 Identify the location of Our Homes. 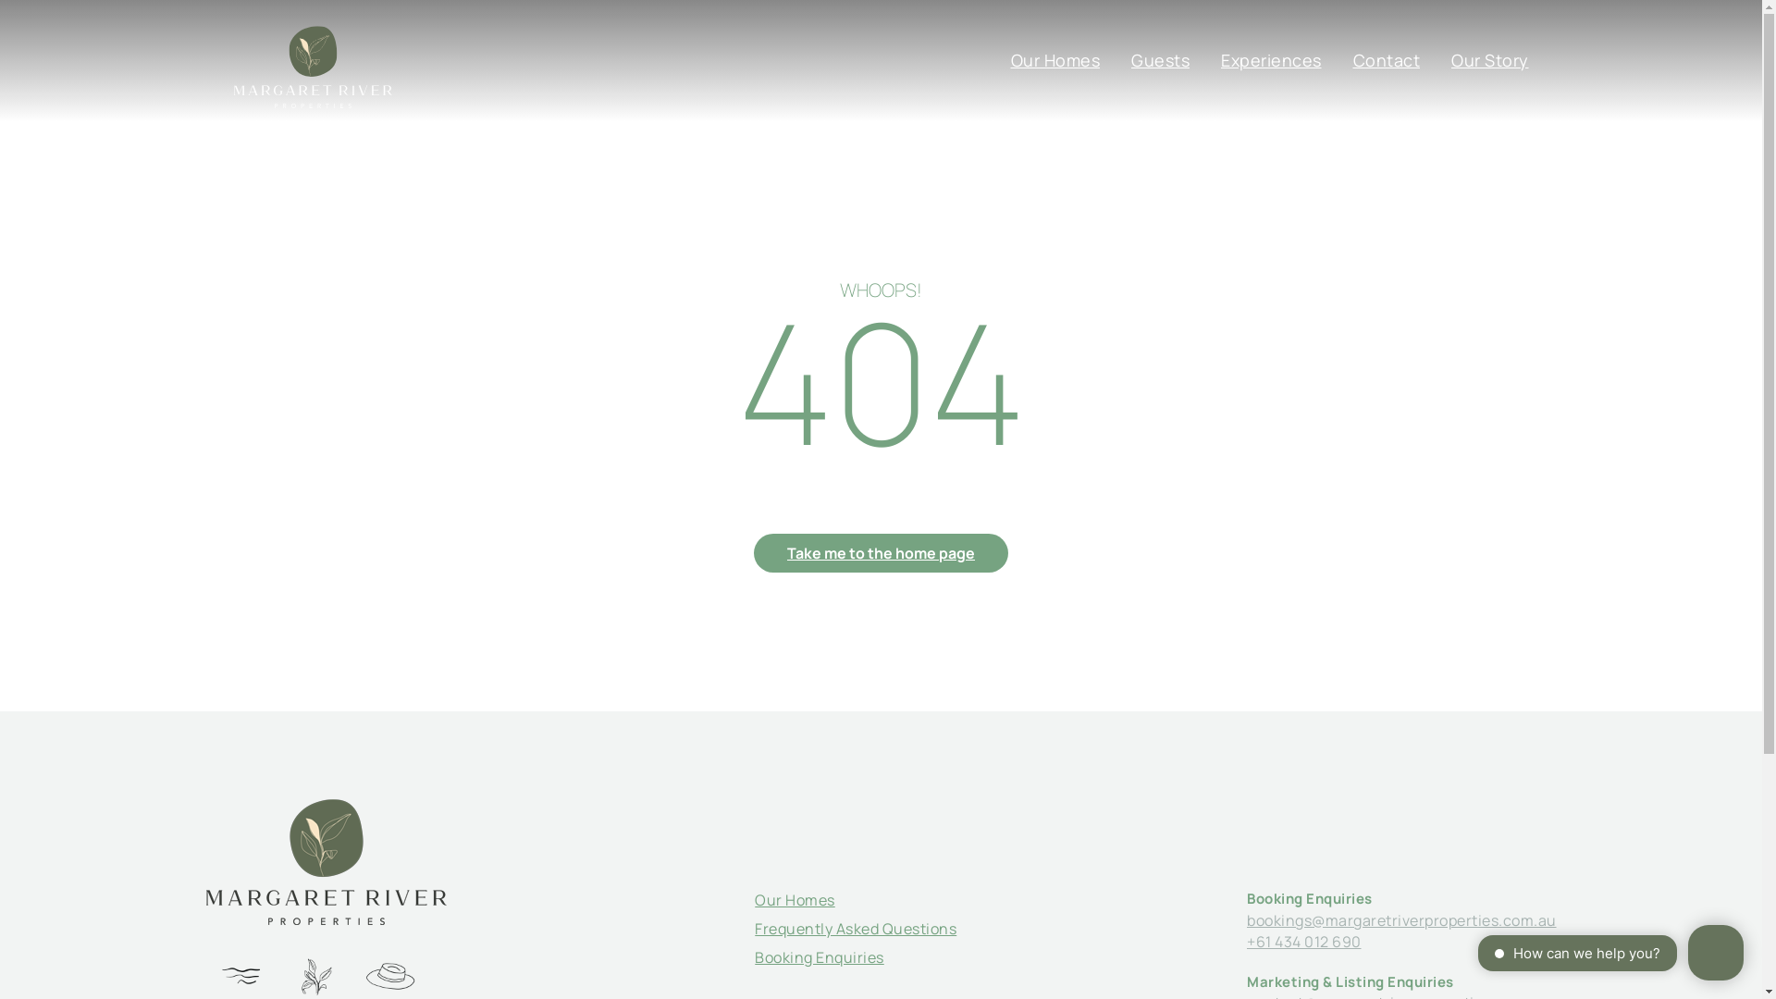
(795, 900).